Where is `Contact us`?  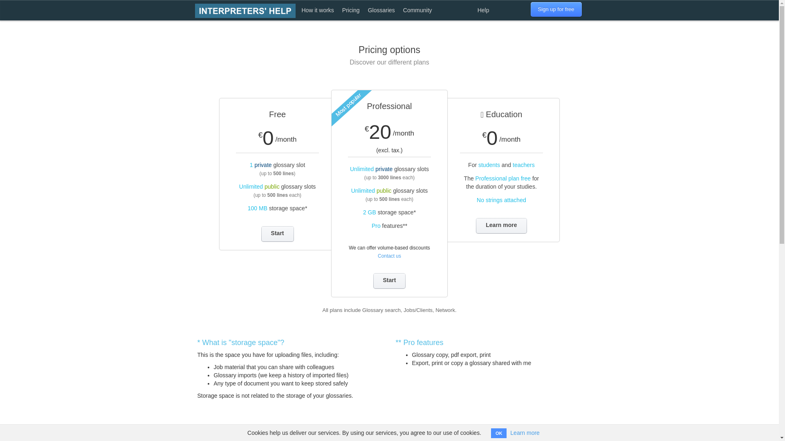 Contact us is located at coordinates (389, 256).